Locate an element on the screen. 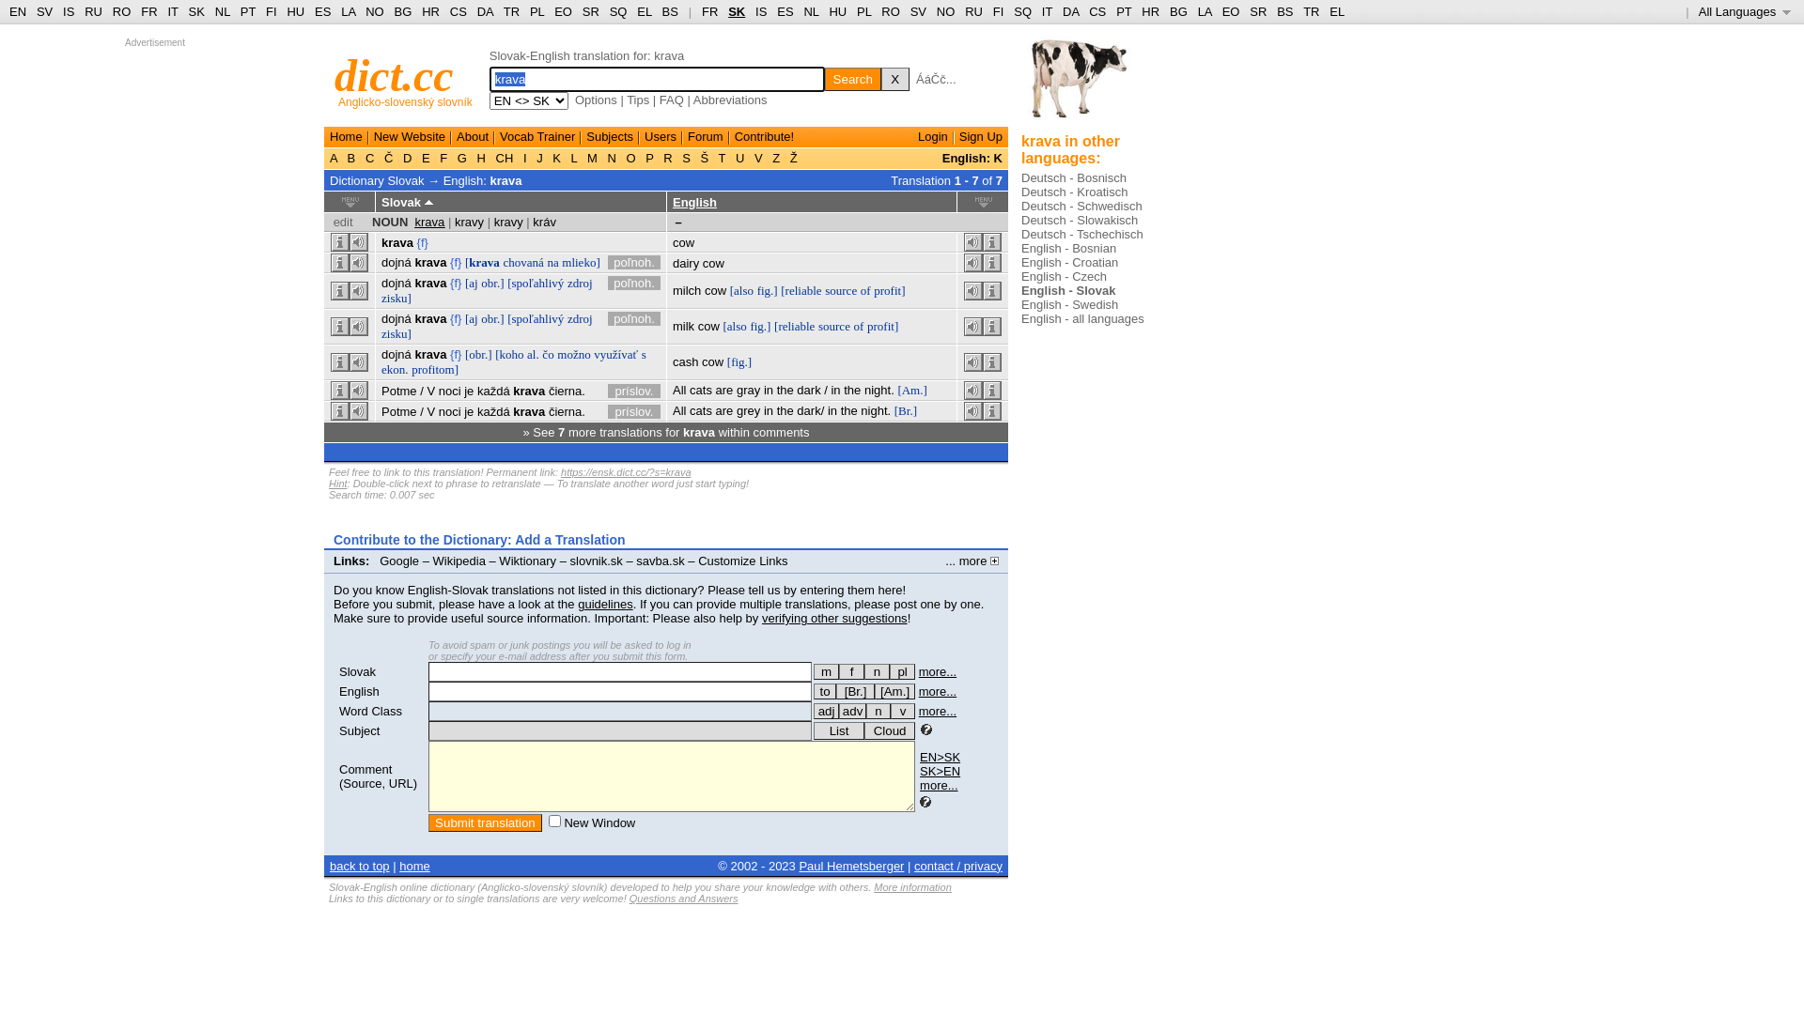 The height and width of the screenshot is (1014, 1804). BS is located at coordinates (1285, 11).